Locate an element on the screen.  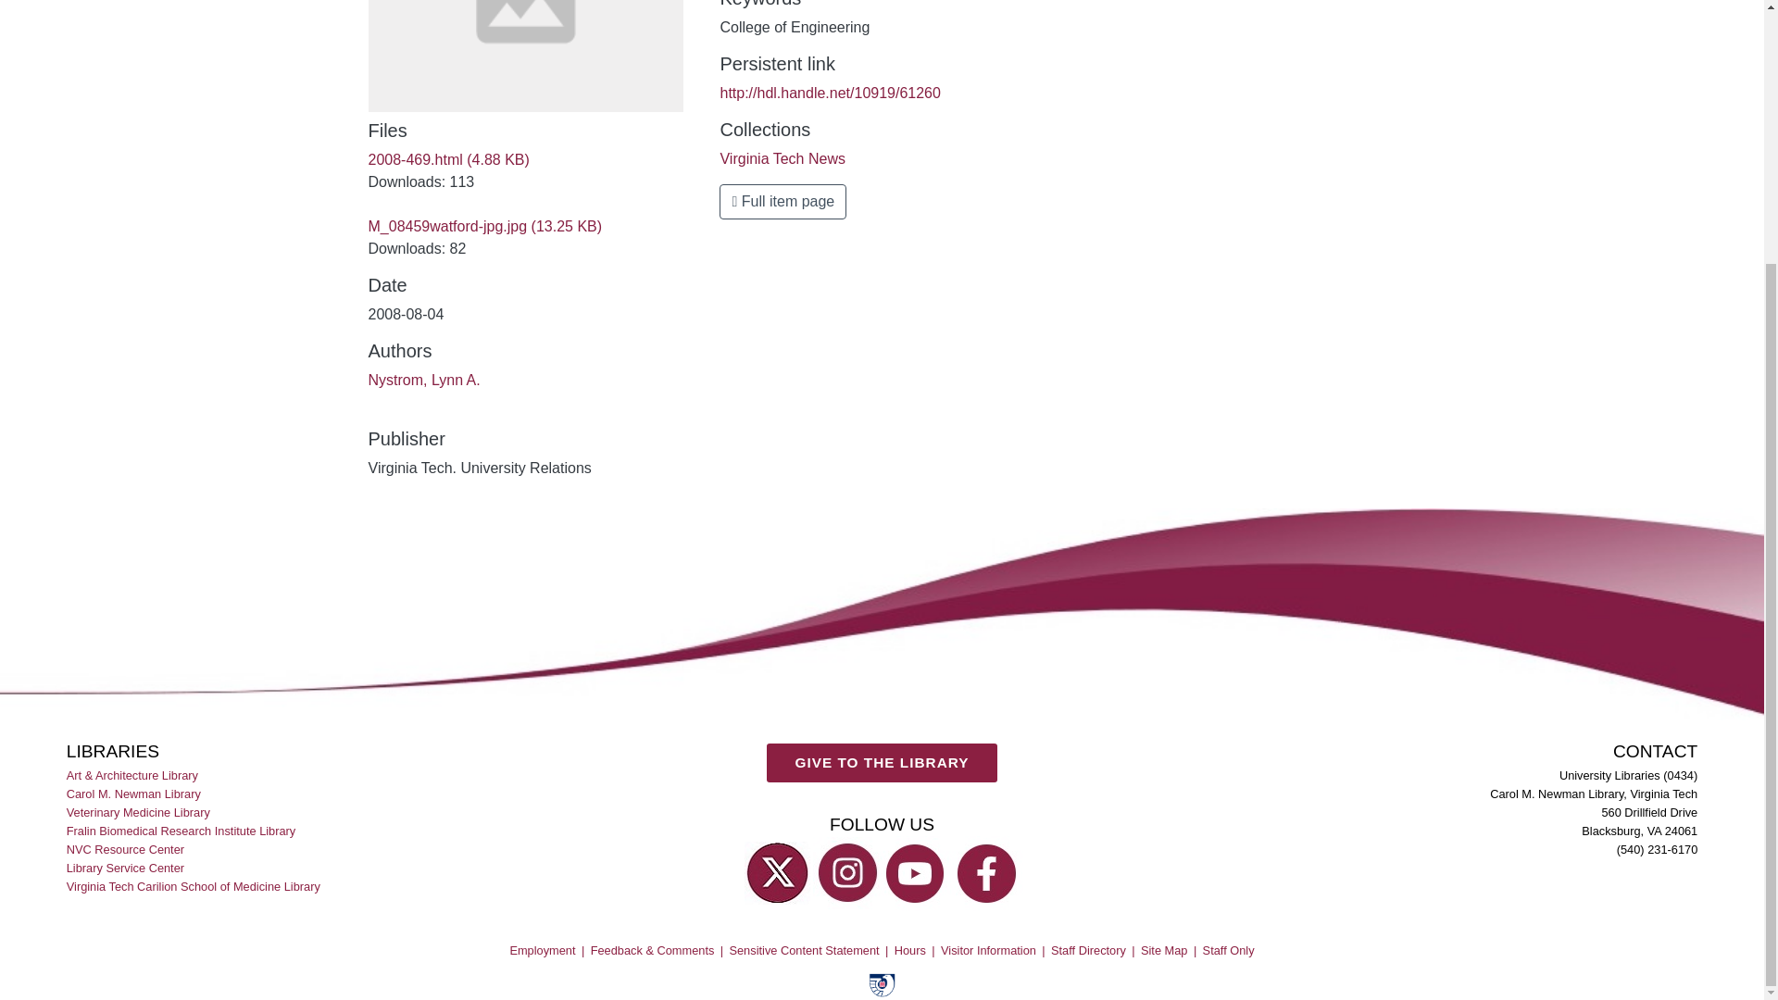
Nystrom, Lynn A. is located at coordinates (424, 380).